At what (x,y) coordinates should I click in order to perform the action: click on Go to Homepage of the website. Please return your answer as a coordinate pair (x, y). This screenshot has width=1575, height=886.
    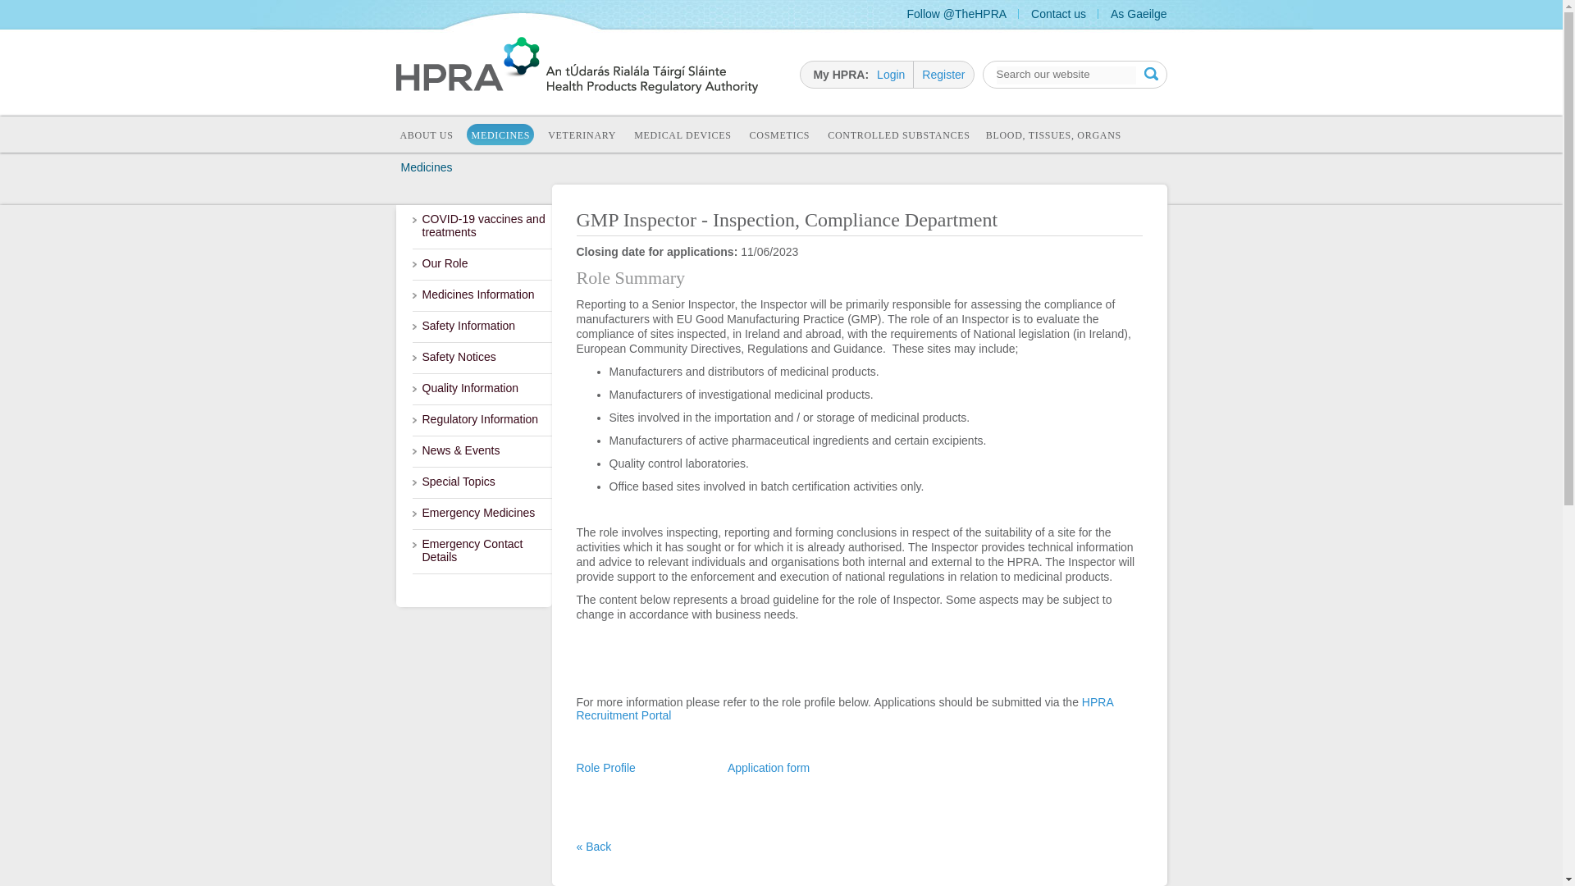
    Looking at the image, I should click on (576, 89).